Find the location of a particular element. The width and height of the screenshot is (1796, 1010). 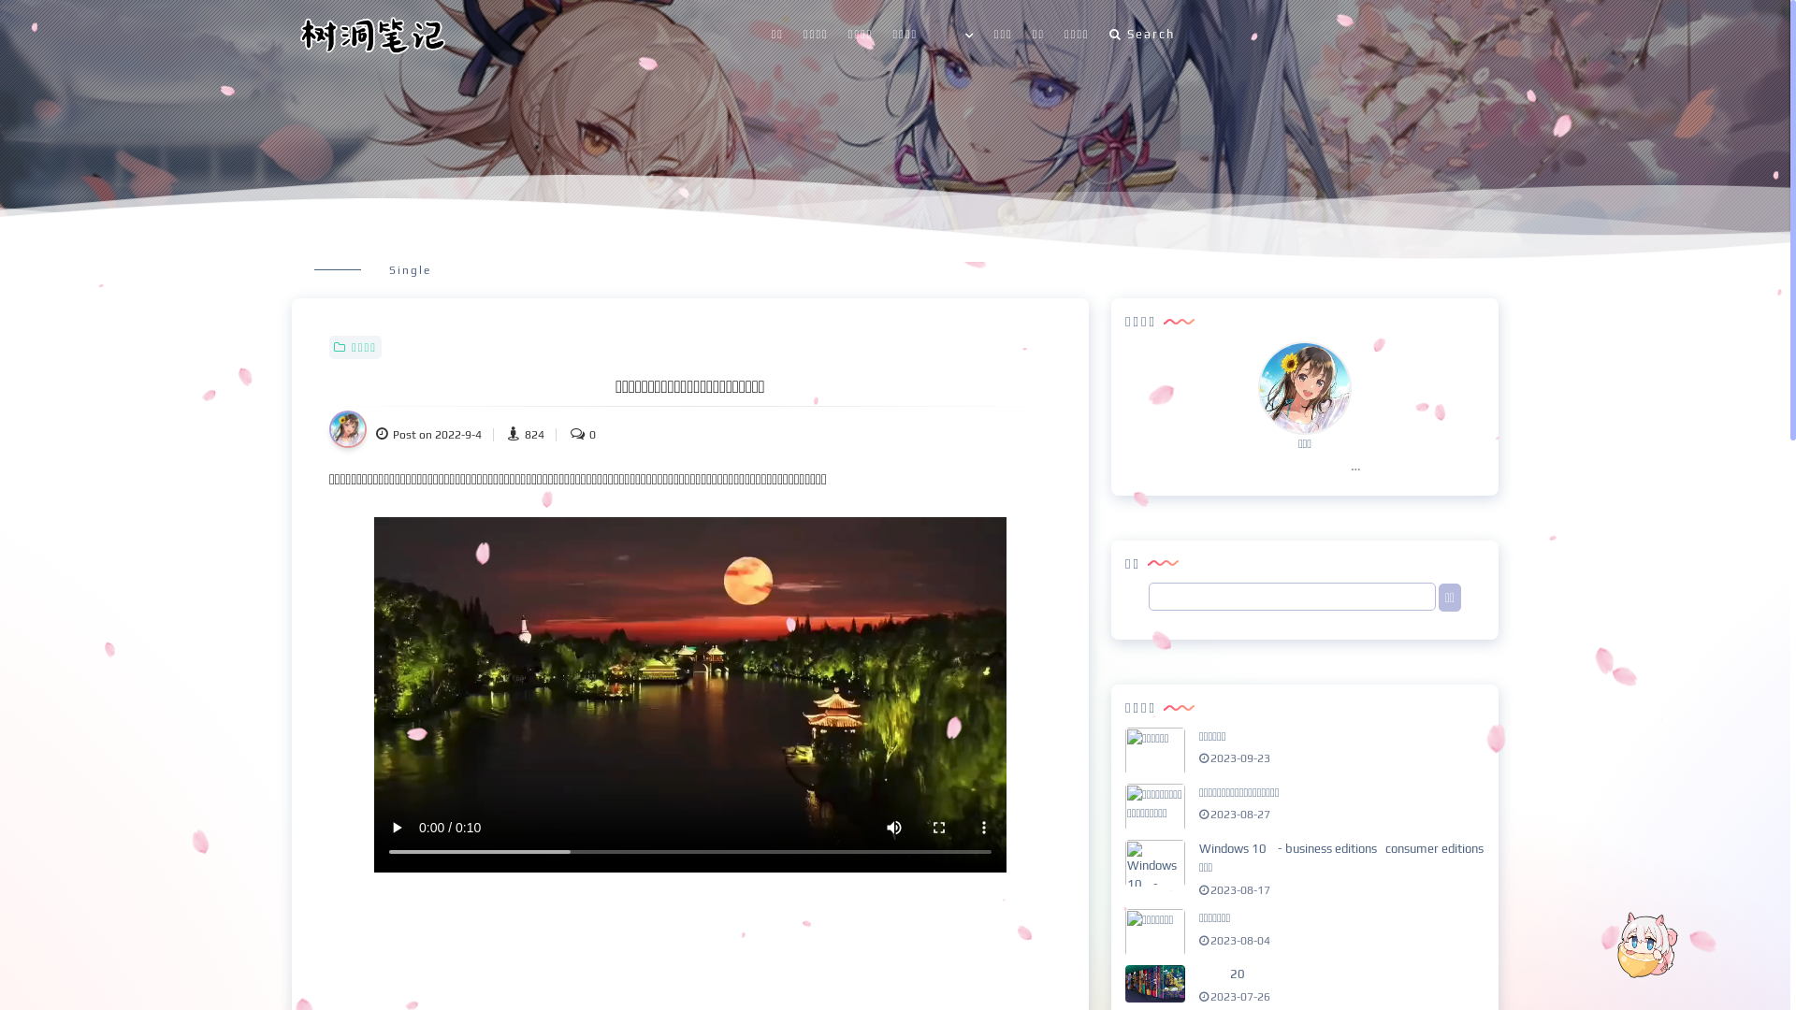

Search is located at coordinates (1142, 35).